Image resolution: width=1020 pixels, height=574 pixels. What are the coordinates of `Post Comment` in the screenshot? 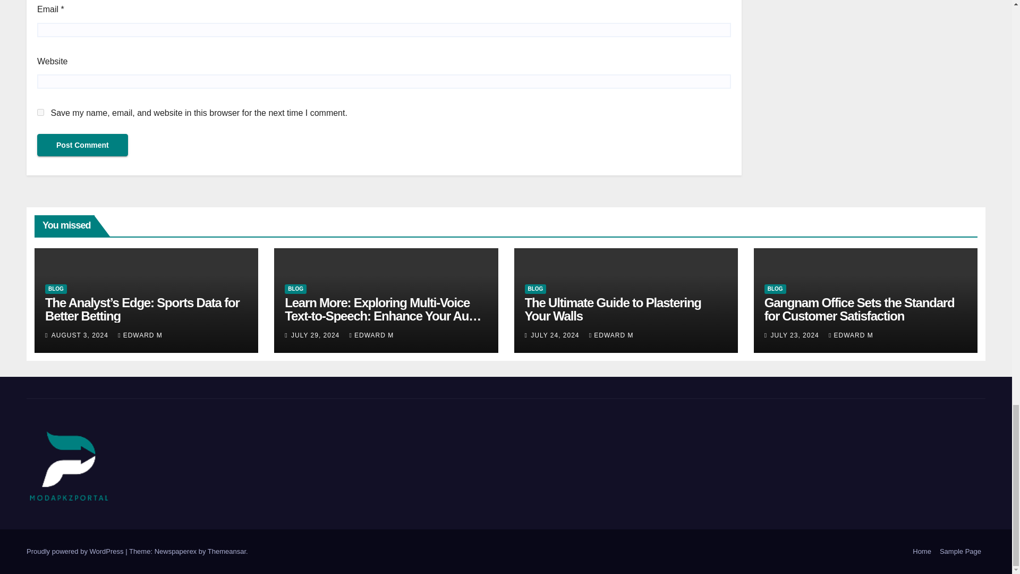 It's located at (82, 145).